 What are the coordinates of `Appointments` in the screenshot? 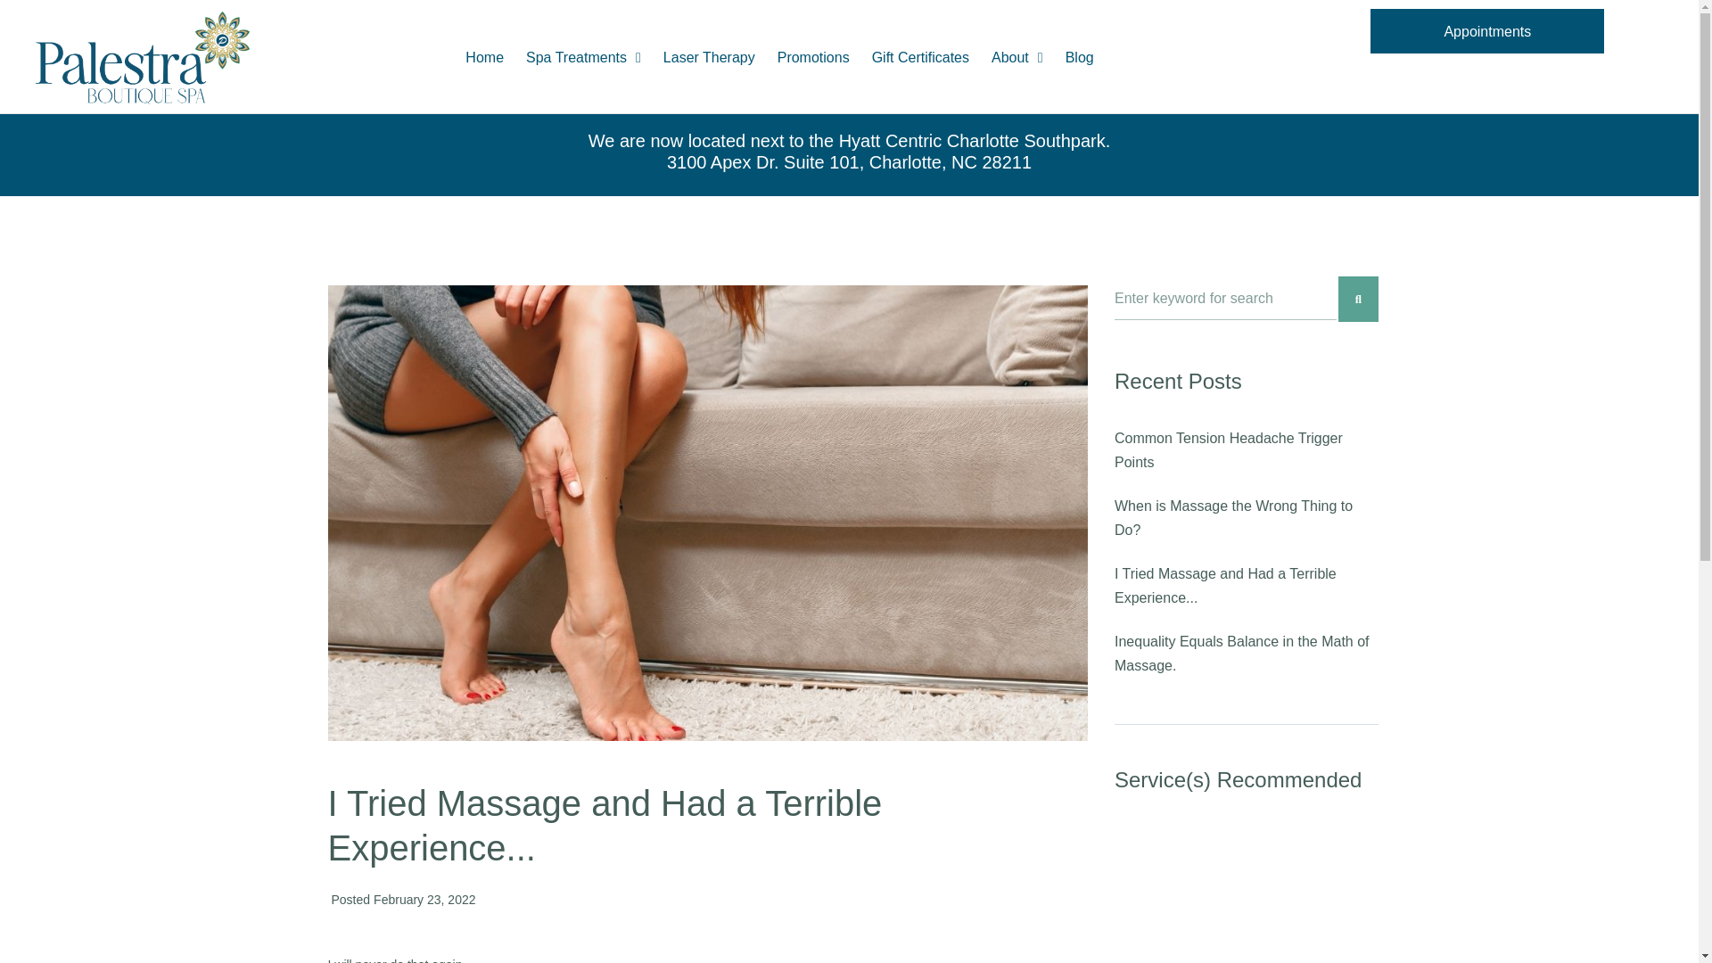 It's located at (1487, 30).